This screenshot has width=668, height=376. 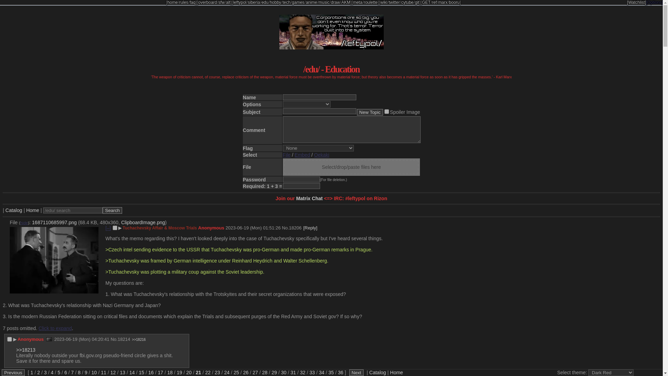 What do you see at coordinates (298, 2) in the screenshot?
I see `games` at bounding box center [298, 2].